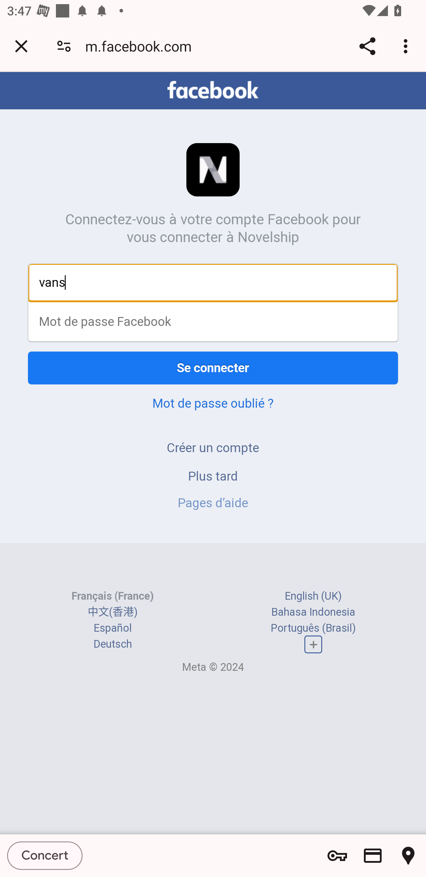  What do you see at coordinates (45, 855) in the screenshot?
I see `Concert` at bounding box center [45, 855].